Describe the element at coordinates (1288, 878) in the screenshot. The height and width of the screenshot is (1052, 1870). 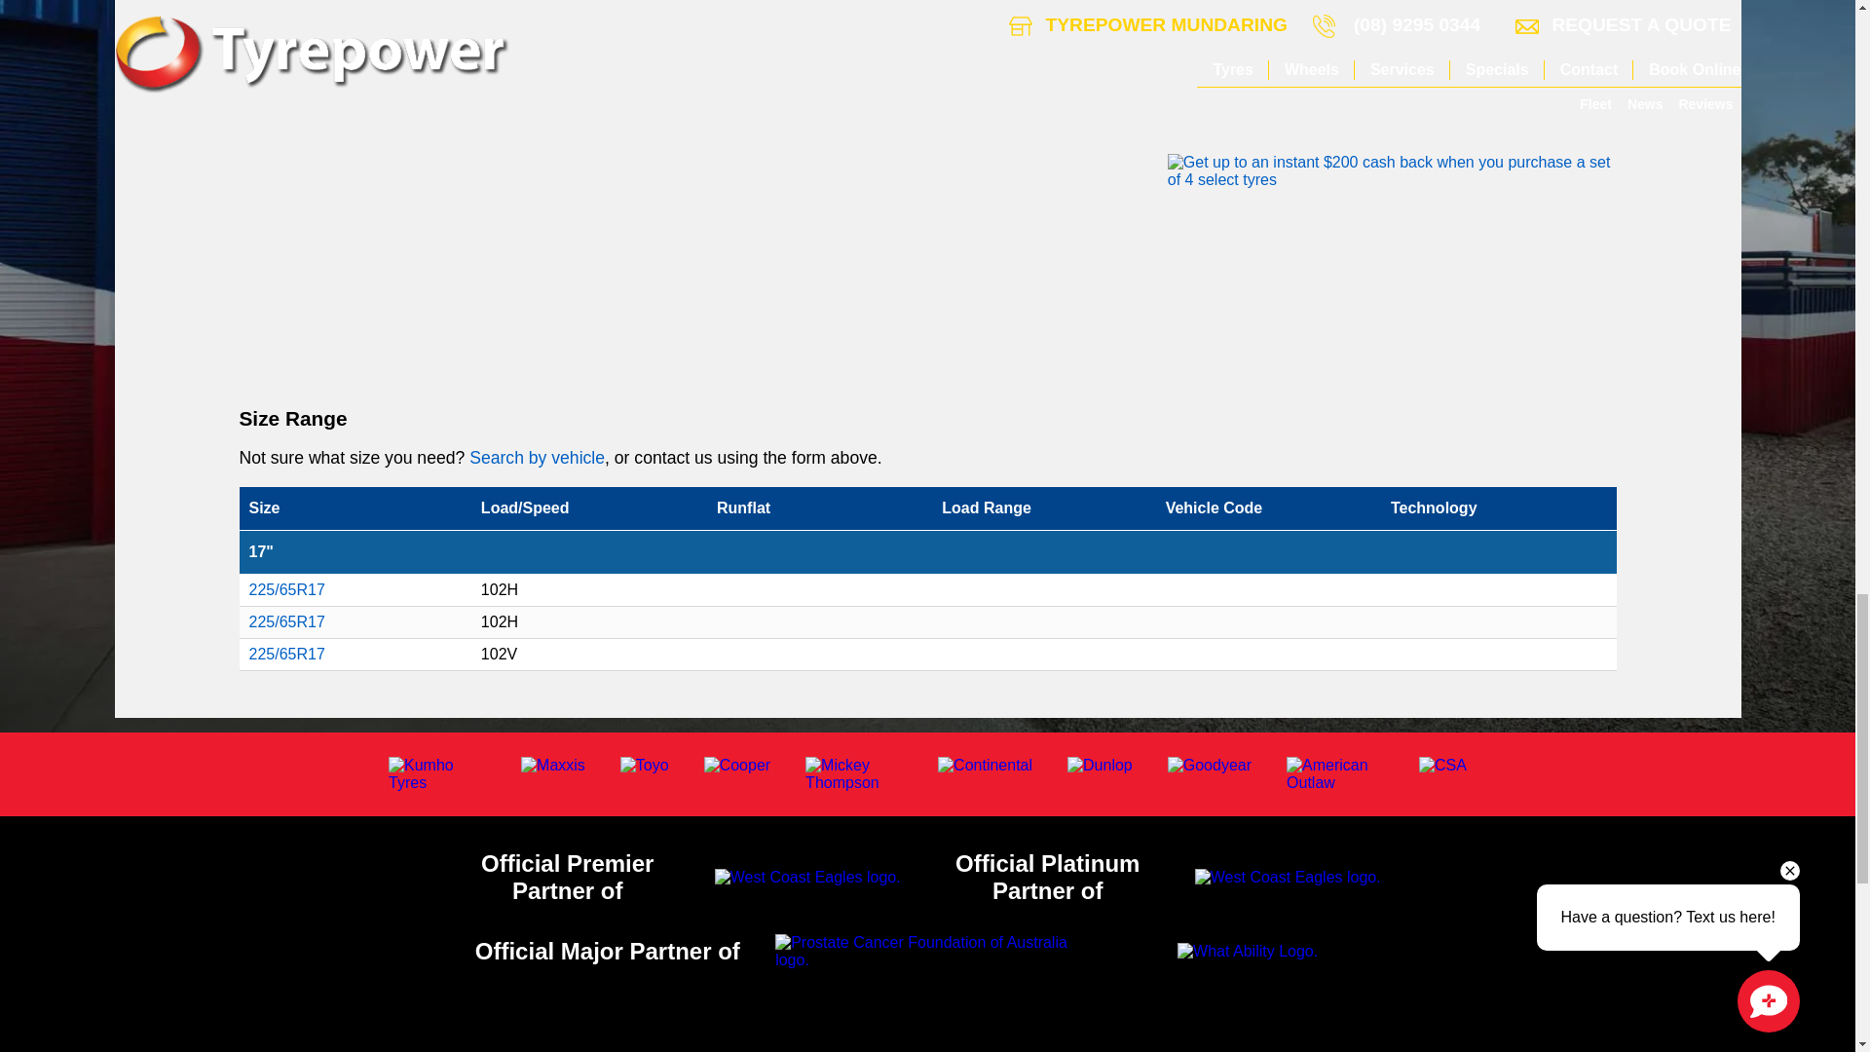
I see `Tyrepower are the Official Sponsor of the Perth Wildcats.` at that location.